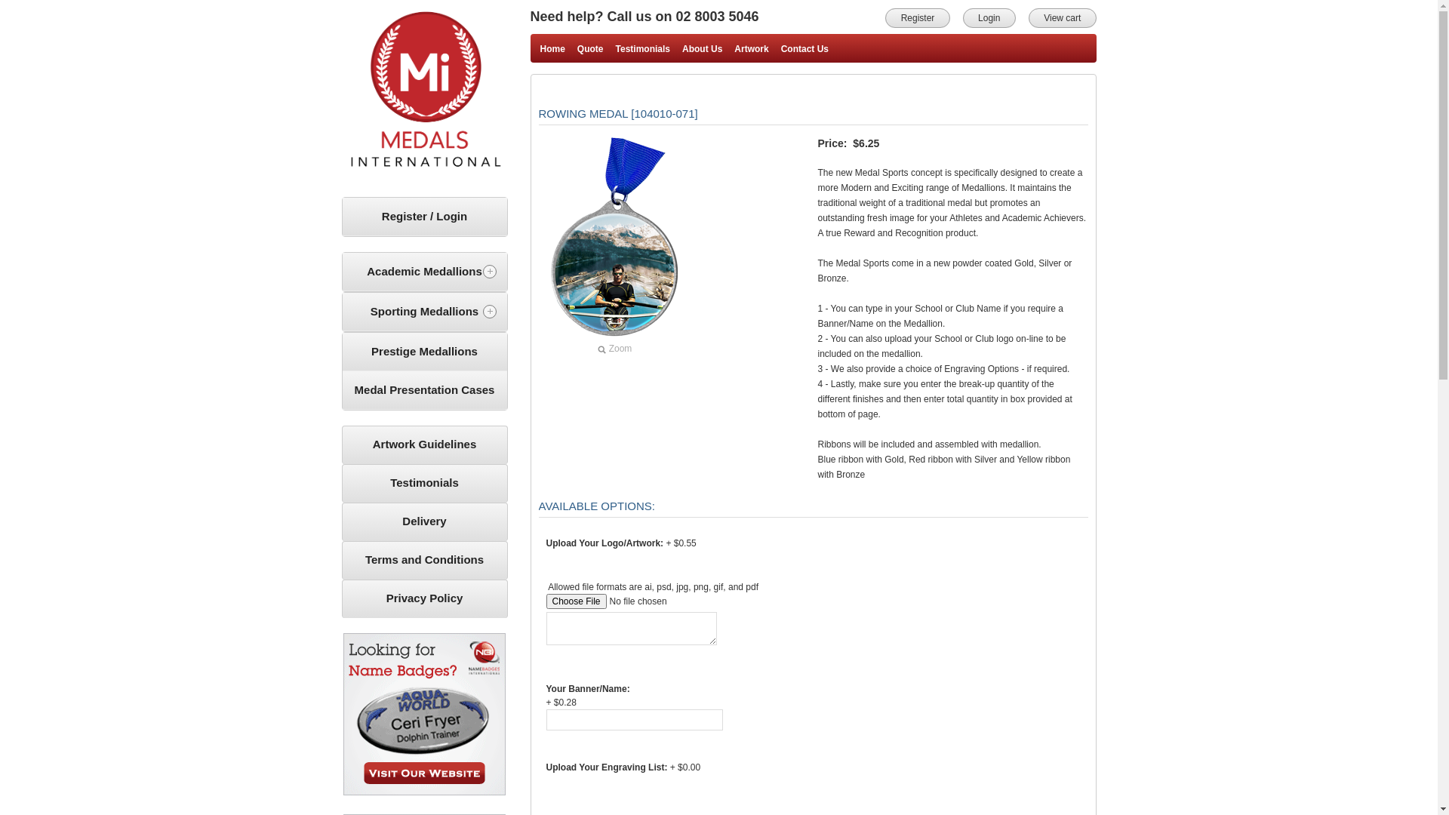 The width and height of the screenshot is (1449, 815). What do you see at coordinates (425, 272) in the screenshot?
I see `Academic Medallions` at bounding box center [425, 272].